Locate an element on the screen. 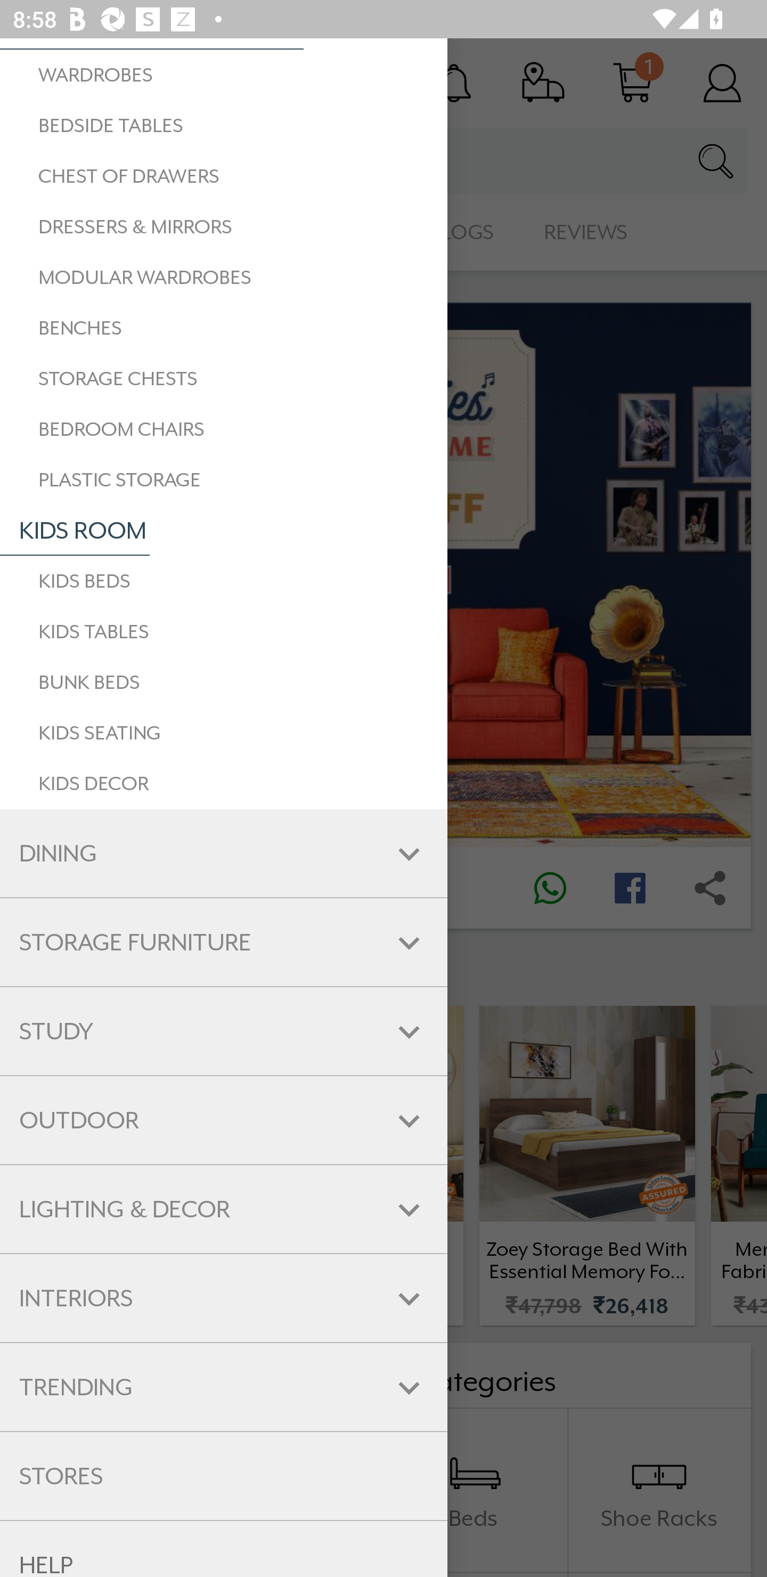  KIDS SEATING is located at coordinates (224, 733).